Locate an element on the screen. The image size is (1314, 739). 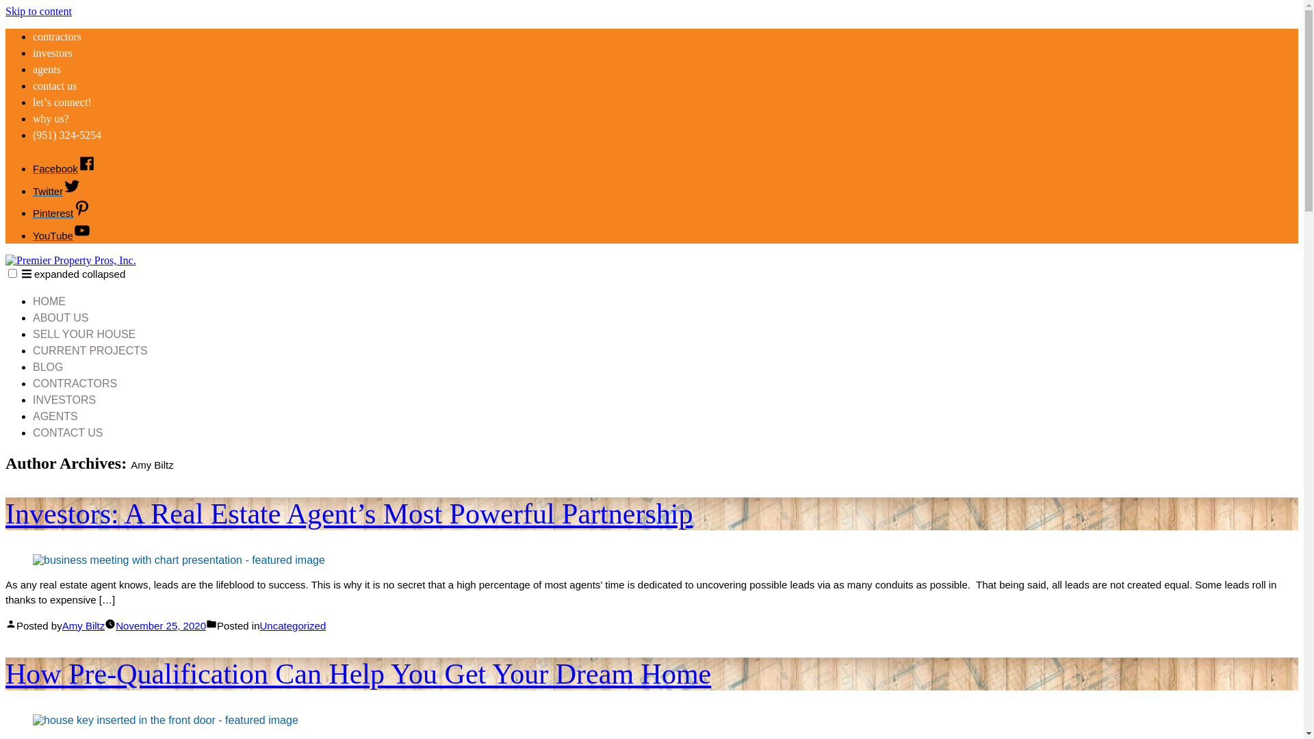
BLOG is located at coordinates (48, 367).